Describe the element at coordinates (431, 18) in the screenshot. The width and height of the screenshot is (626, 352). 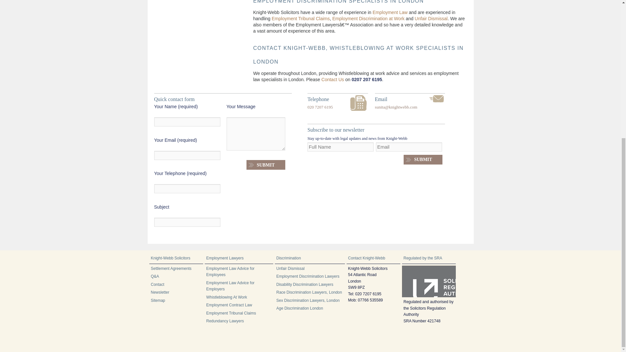
I see `Unfair Dismissal` at that location.